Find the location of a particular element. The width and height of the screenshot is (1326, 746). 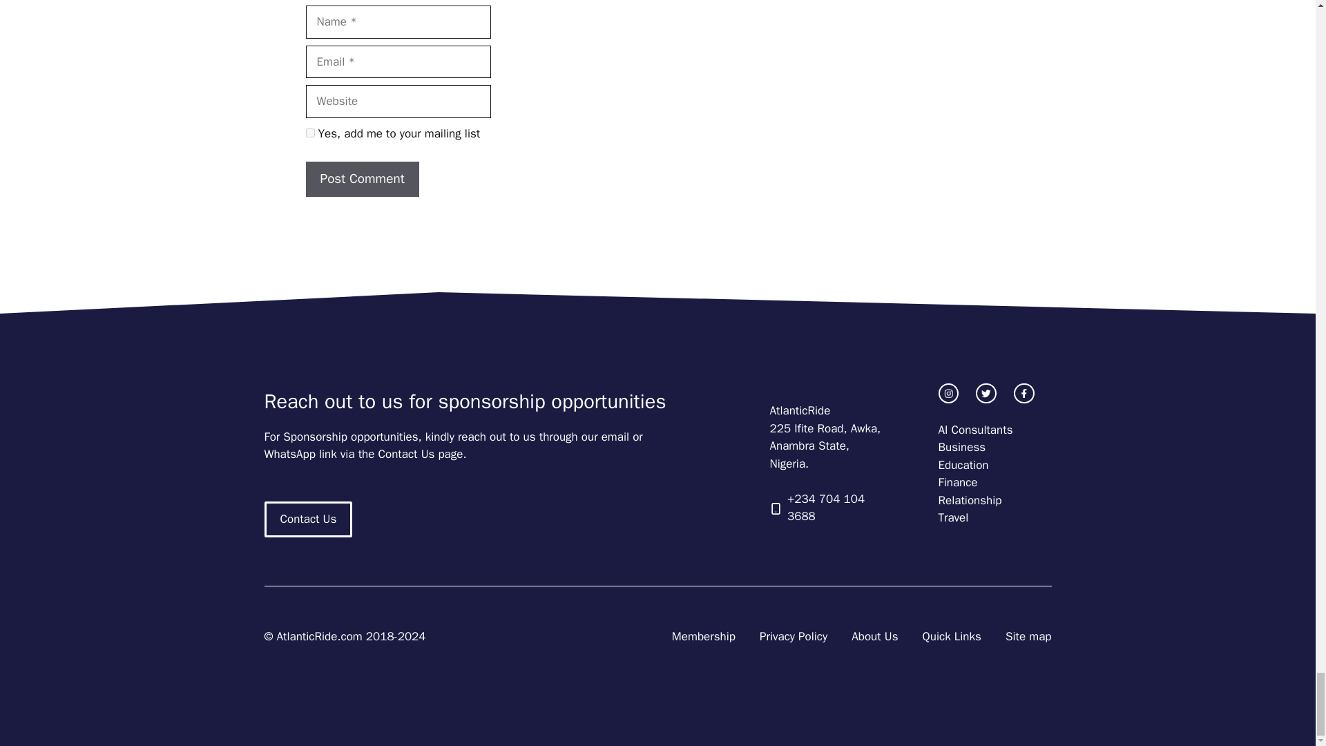

Post Comment is located at coordinates (362, 180).